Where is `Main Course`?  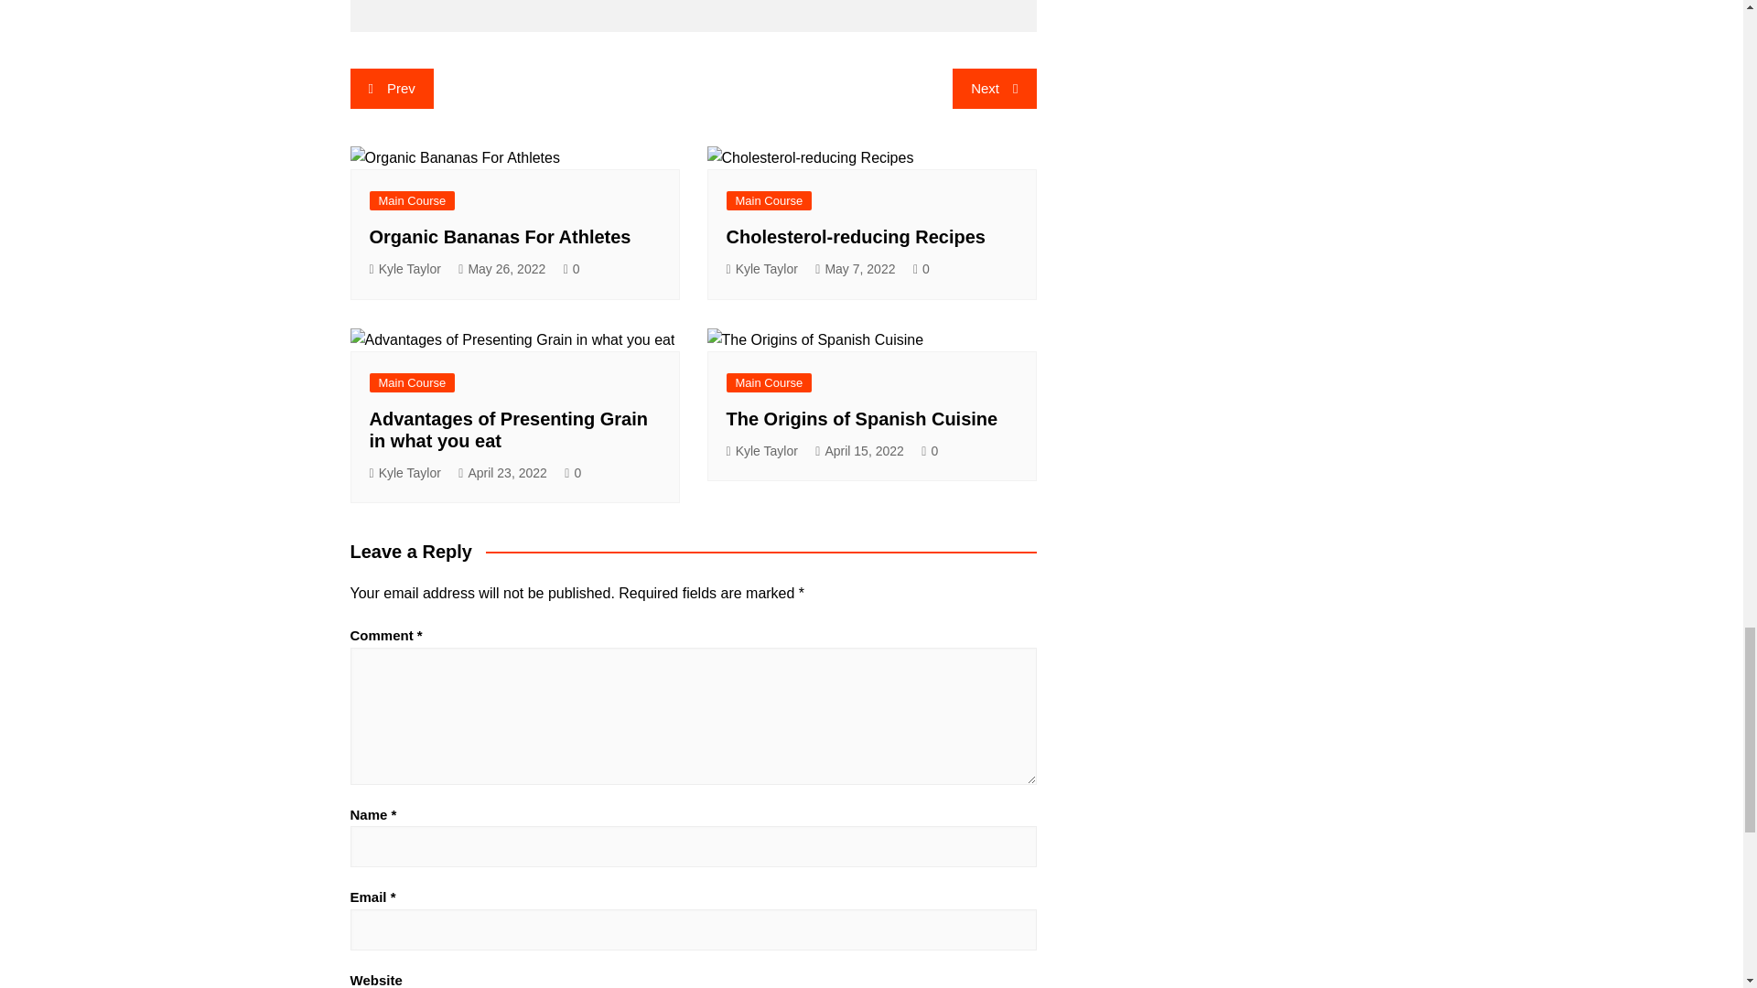 Main Course is located at coordinates (412, 382).